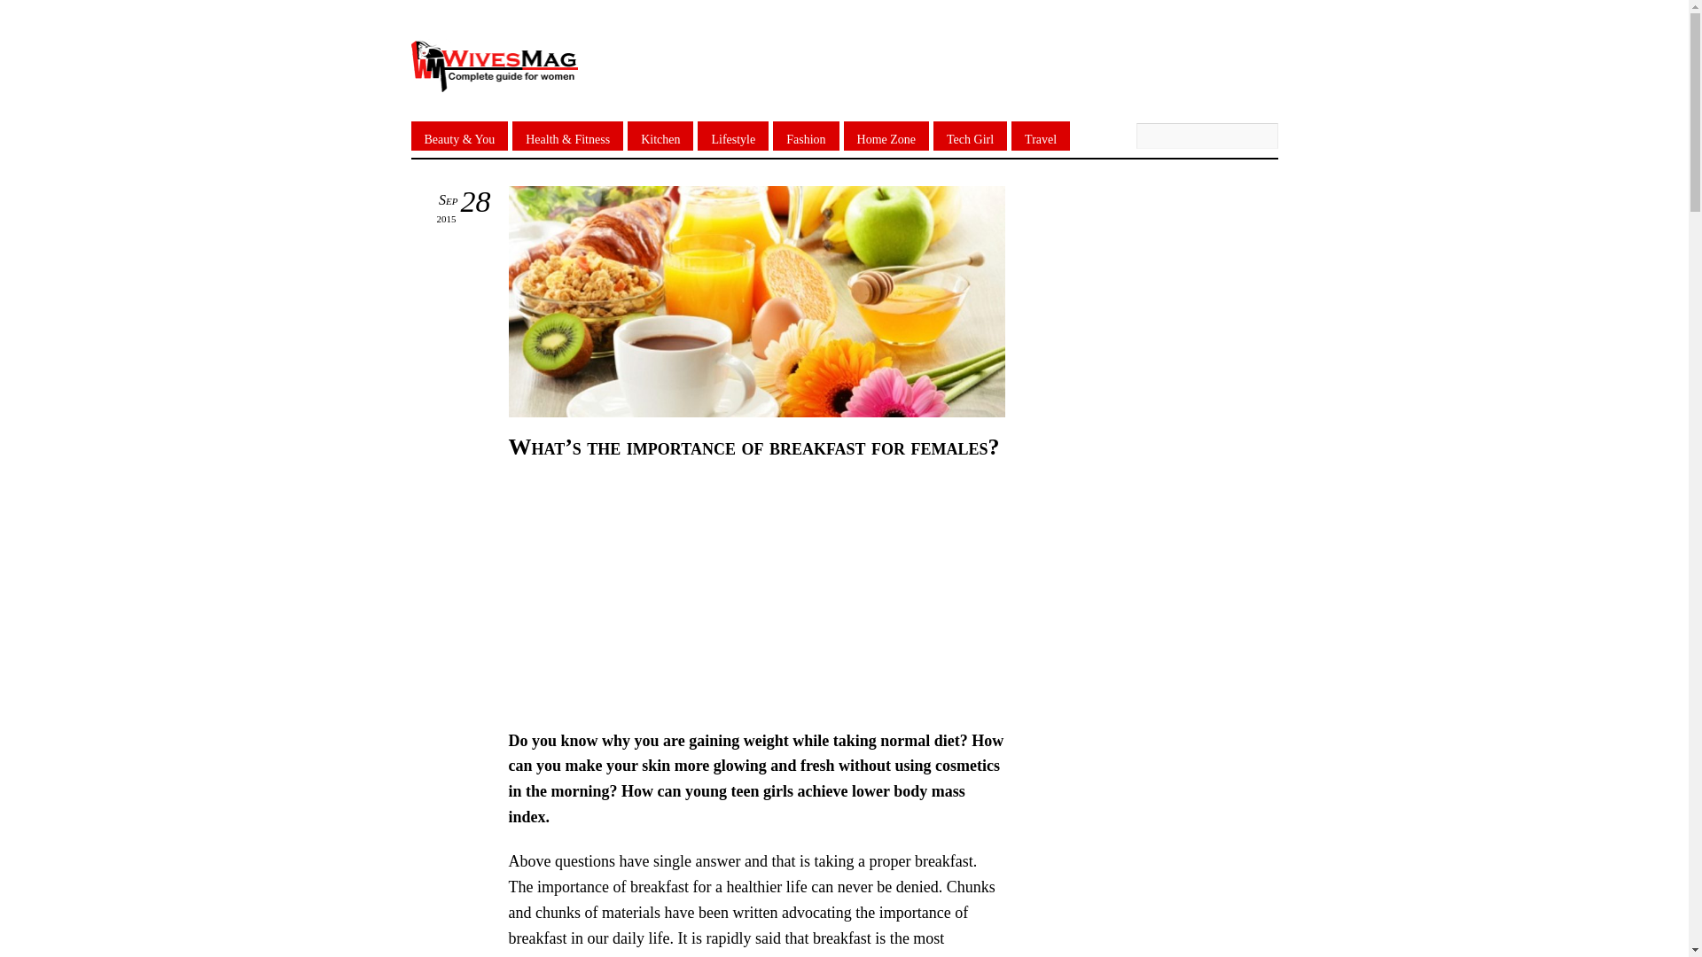 This screenshot has width=1702, height=957. What do you see at coordinates (1207, 136) in the screenshot?
I see `Search` at bounding box center [1207, 136].